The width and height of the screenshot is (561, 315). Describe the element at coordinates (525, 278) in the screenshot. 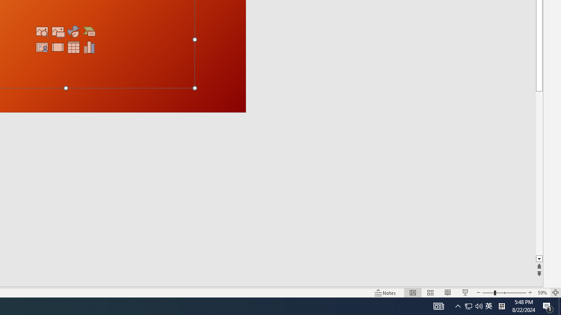

I see `Fit slide to current window.` at that location.